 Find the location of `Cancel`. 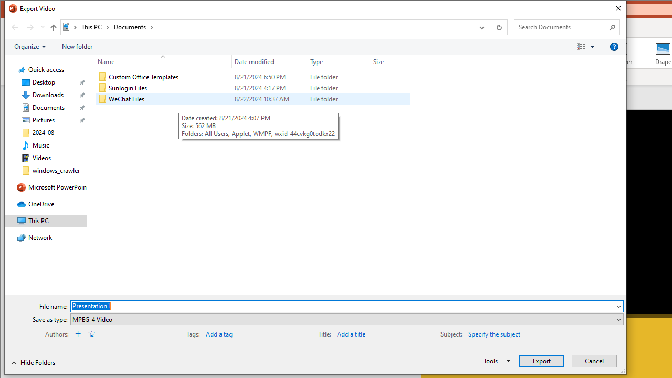

Cancel is located at coordinates (594, 361).